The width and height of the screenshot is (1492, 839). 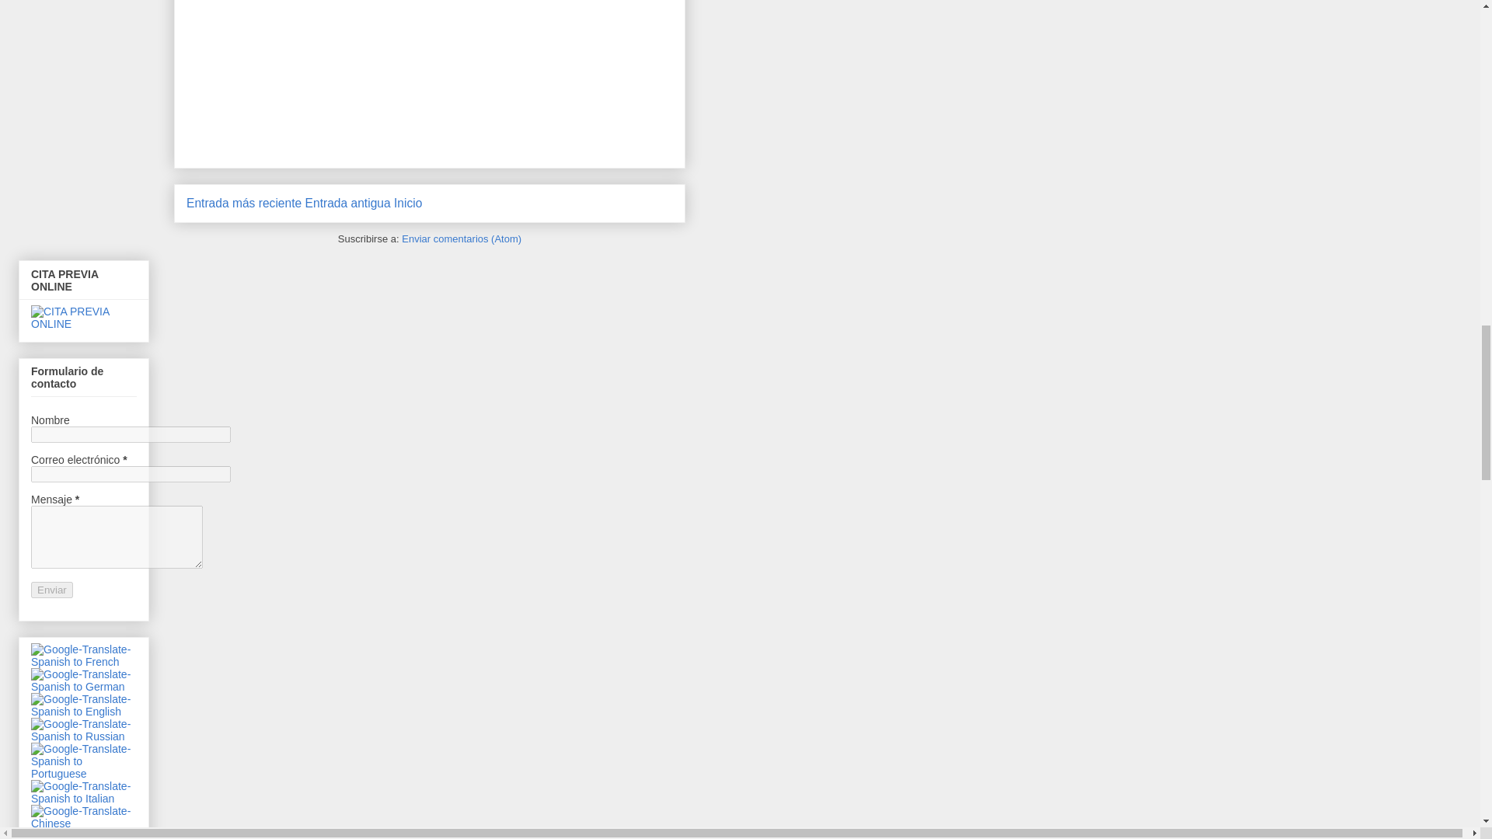 I want to click on Google-Translate-Spanish to German, so click(x=84, y=687).